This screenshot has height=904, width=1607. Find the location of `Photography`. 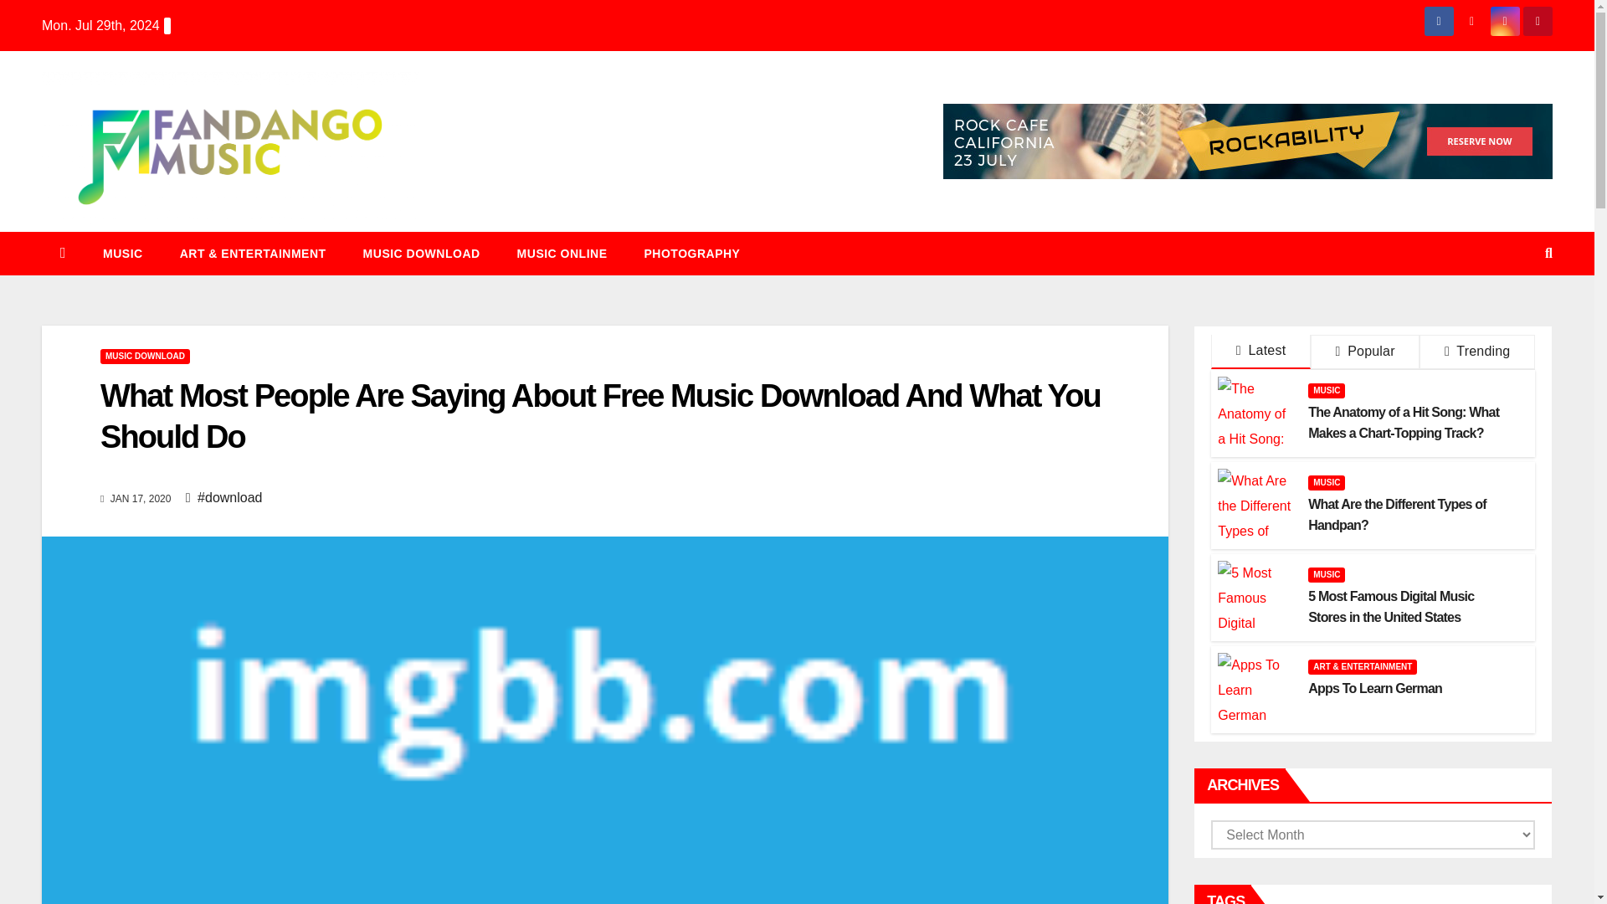

Photography is located at coordinates (692, 253).